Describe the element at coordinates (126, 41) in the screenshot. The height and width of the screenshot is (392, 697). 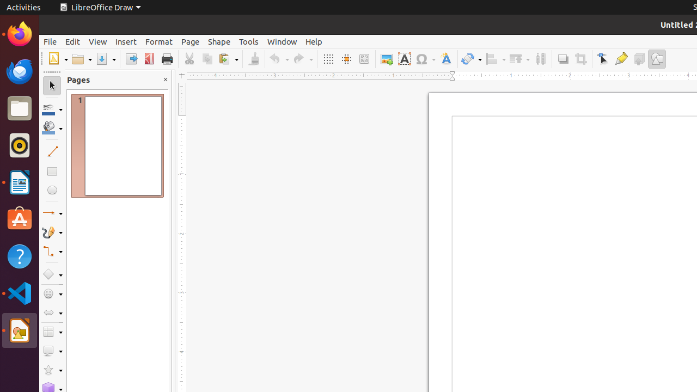
I see `Insert` at that location.